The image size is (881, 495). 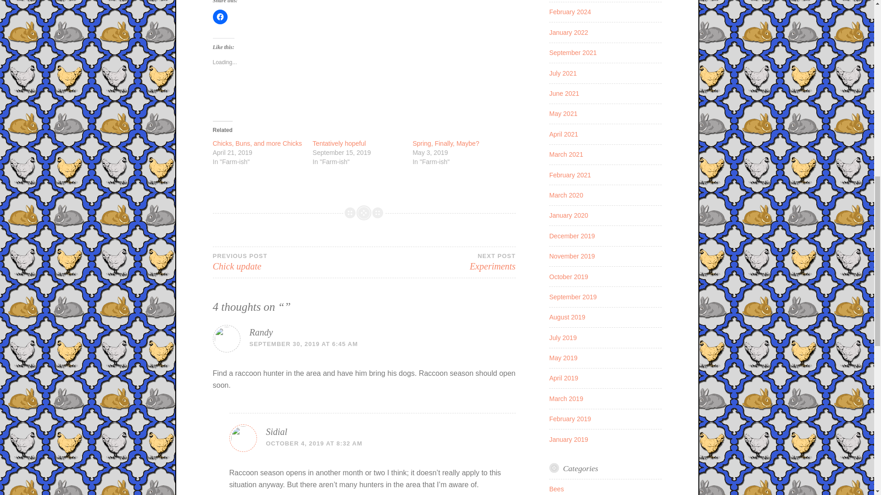 I want to click on June 2021, so click(x=339, y=143).